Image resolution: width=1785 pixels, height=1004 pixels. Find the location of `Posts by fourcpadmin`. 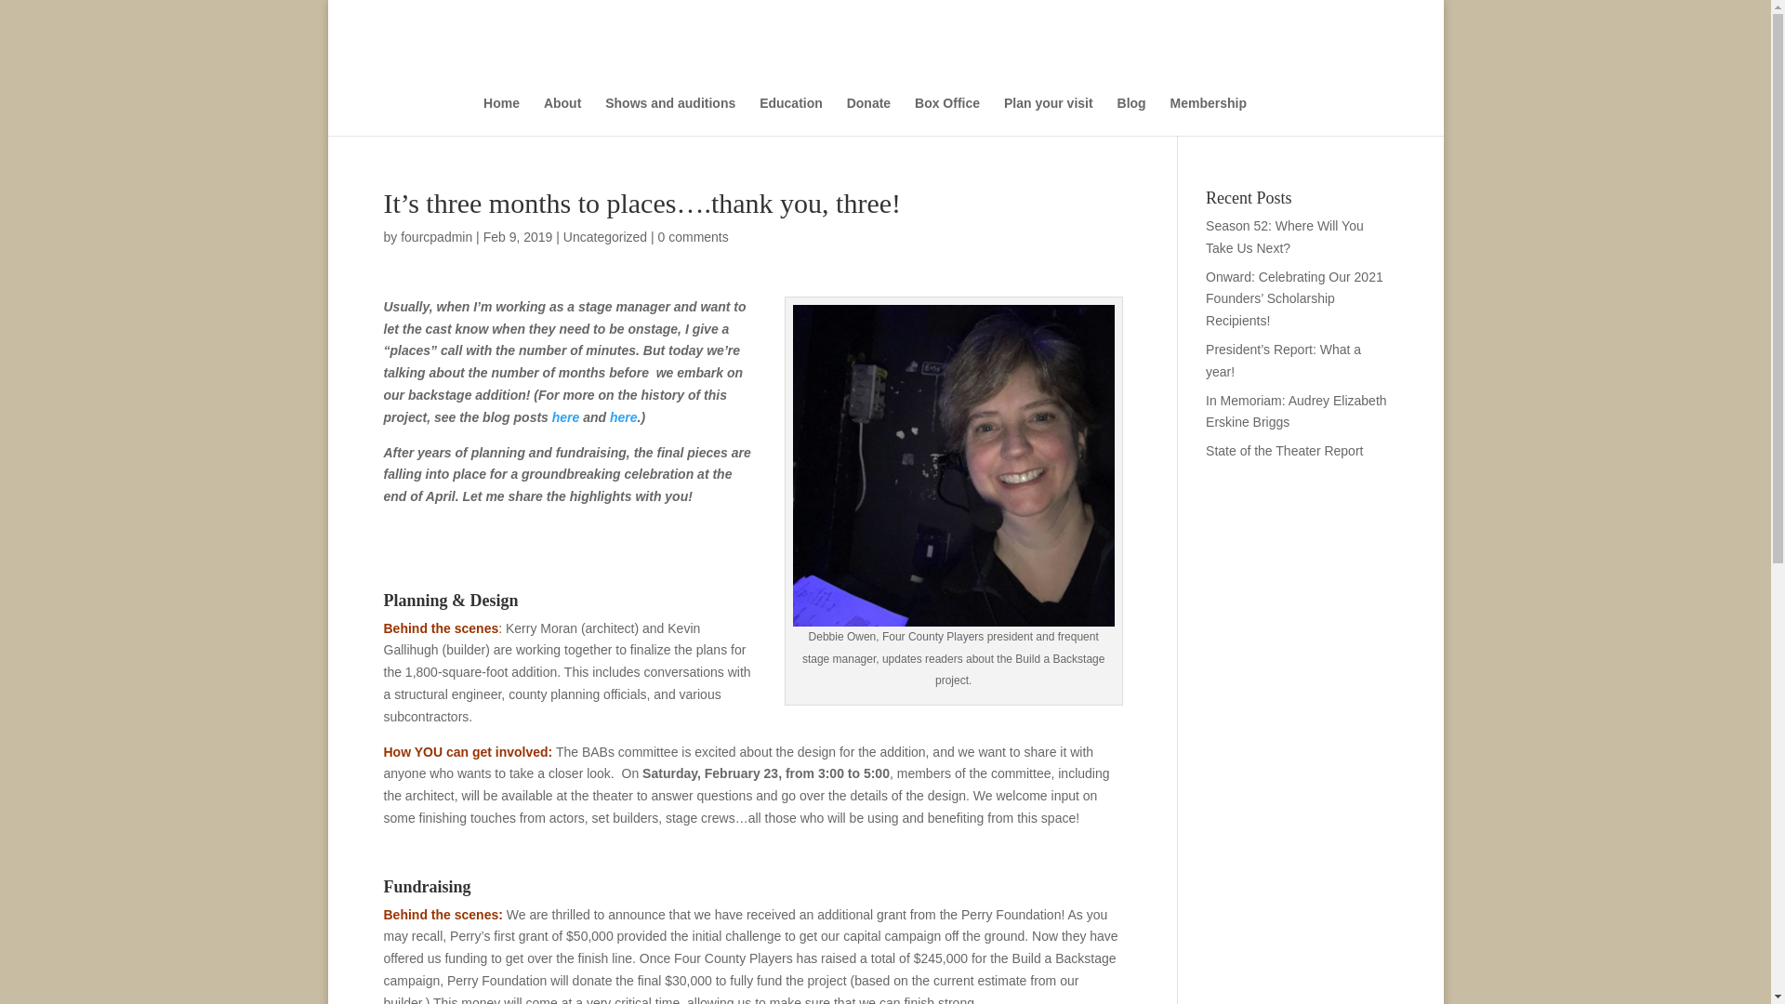

Posts by fourcpadmin is located at coordinates (436, 237).